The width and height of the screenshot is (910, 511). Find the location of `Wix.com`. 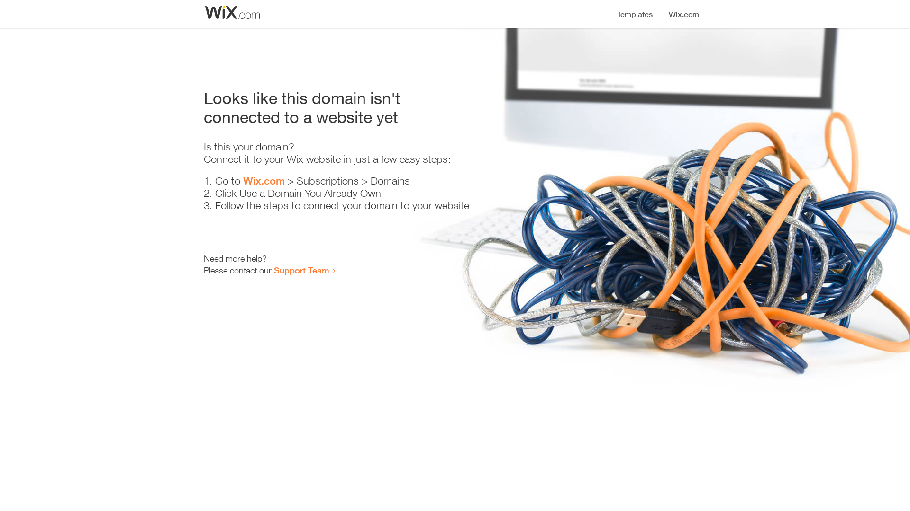

Wix.com is located at coordinates (264, 181).